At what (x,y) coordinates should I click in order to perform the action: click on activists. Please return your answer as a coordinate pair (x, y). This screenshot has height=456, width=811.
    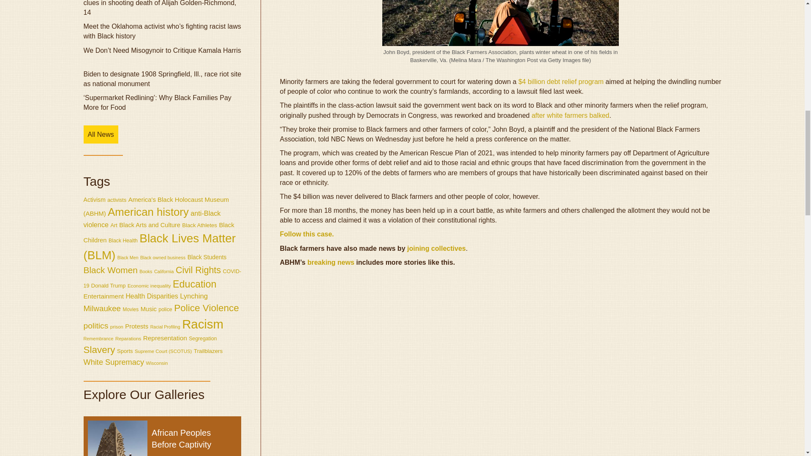
    Looking at the image, I should click on (117, 199).